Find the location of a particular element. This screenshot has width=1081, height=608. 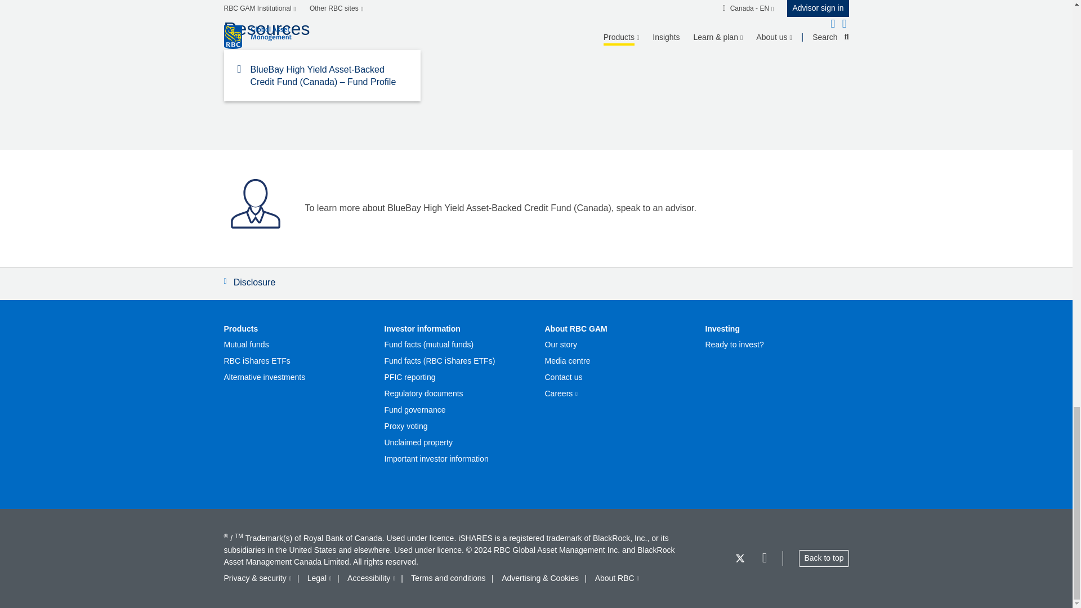

Alternative investments is located at coordinates (265, 377).